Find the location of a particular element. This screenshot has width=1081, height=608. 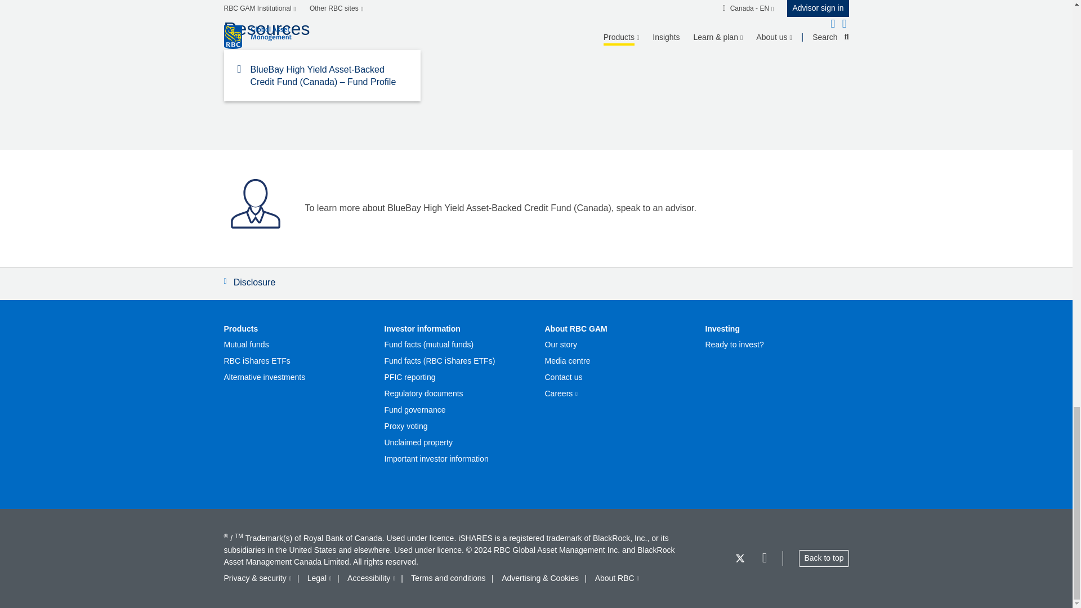

Alternative investments is located at coordinates (265, 377).